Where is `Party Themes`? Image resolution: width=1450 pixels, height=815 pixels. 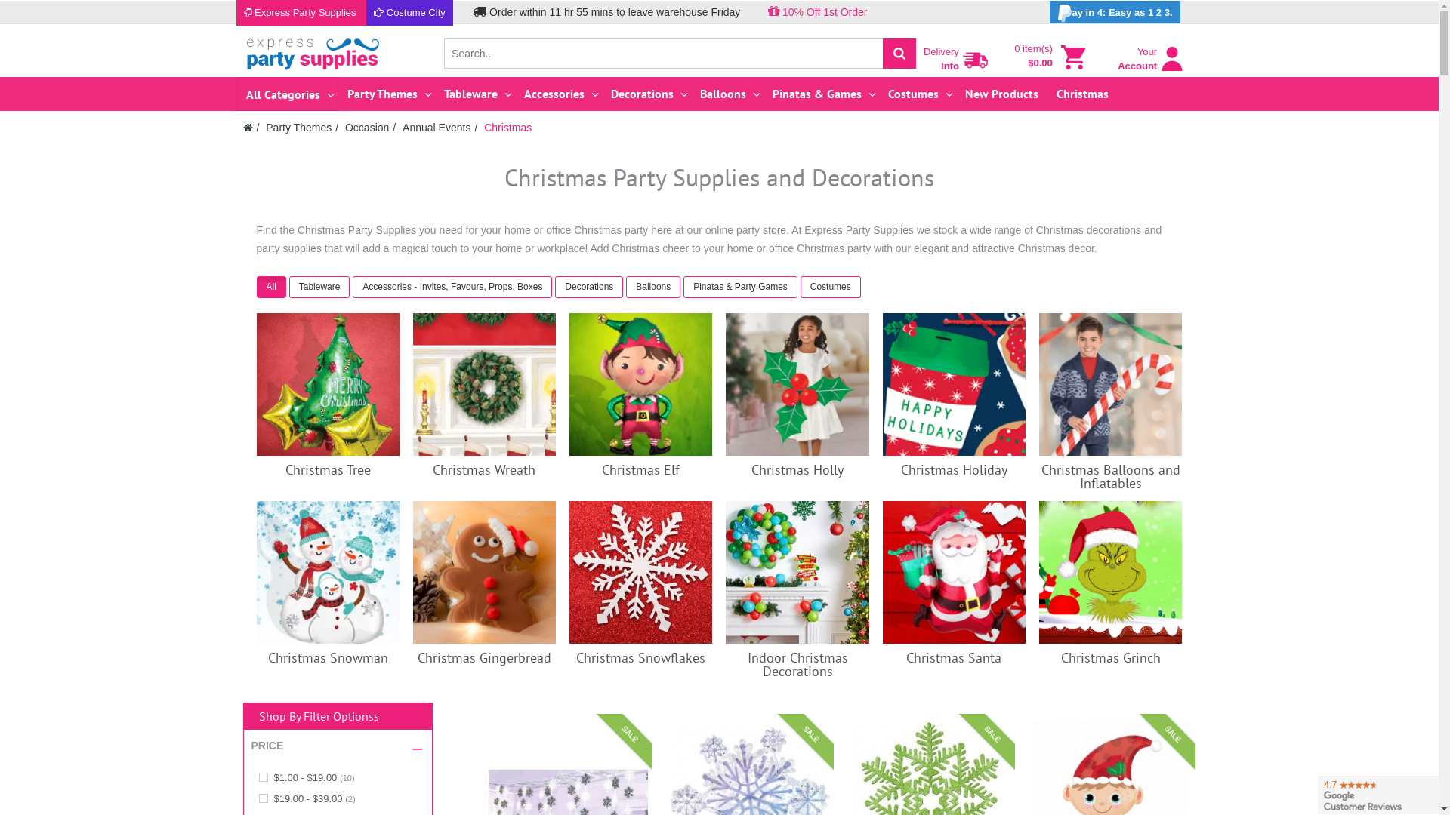 Party Themes is located at coordinates (299, 128).